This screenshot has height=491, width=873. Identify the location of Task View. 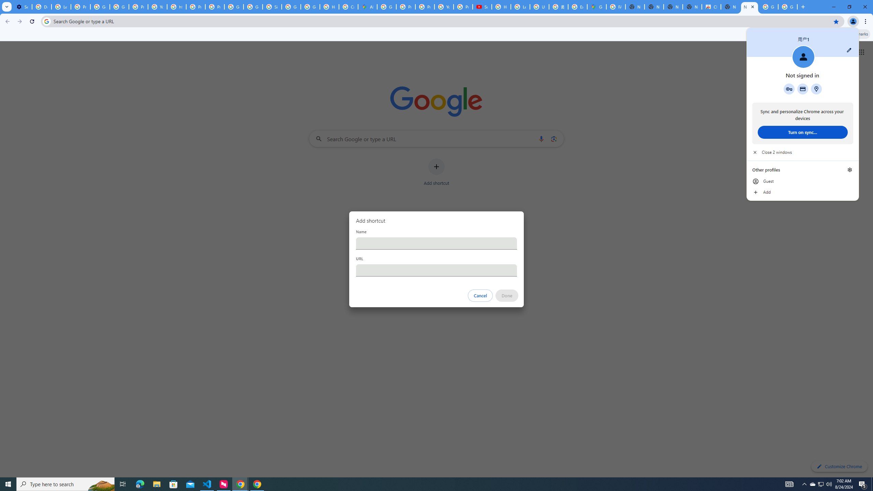
(123, 484).